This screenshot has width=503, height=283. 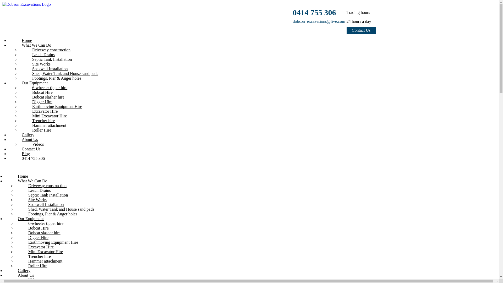 I want to click on Soakwell Installation, so click(x=48, y=66).